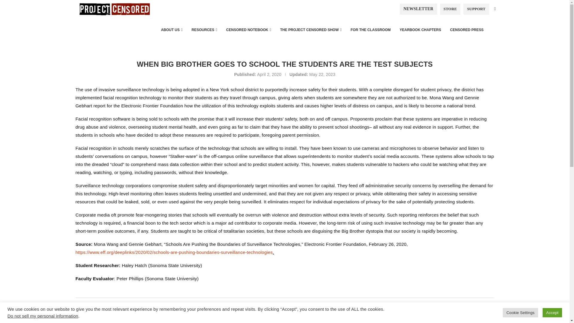 The height and width of the screenshot is (323, 574). I want to click on SUPPORT, so click(476, 9).